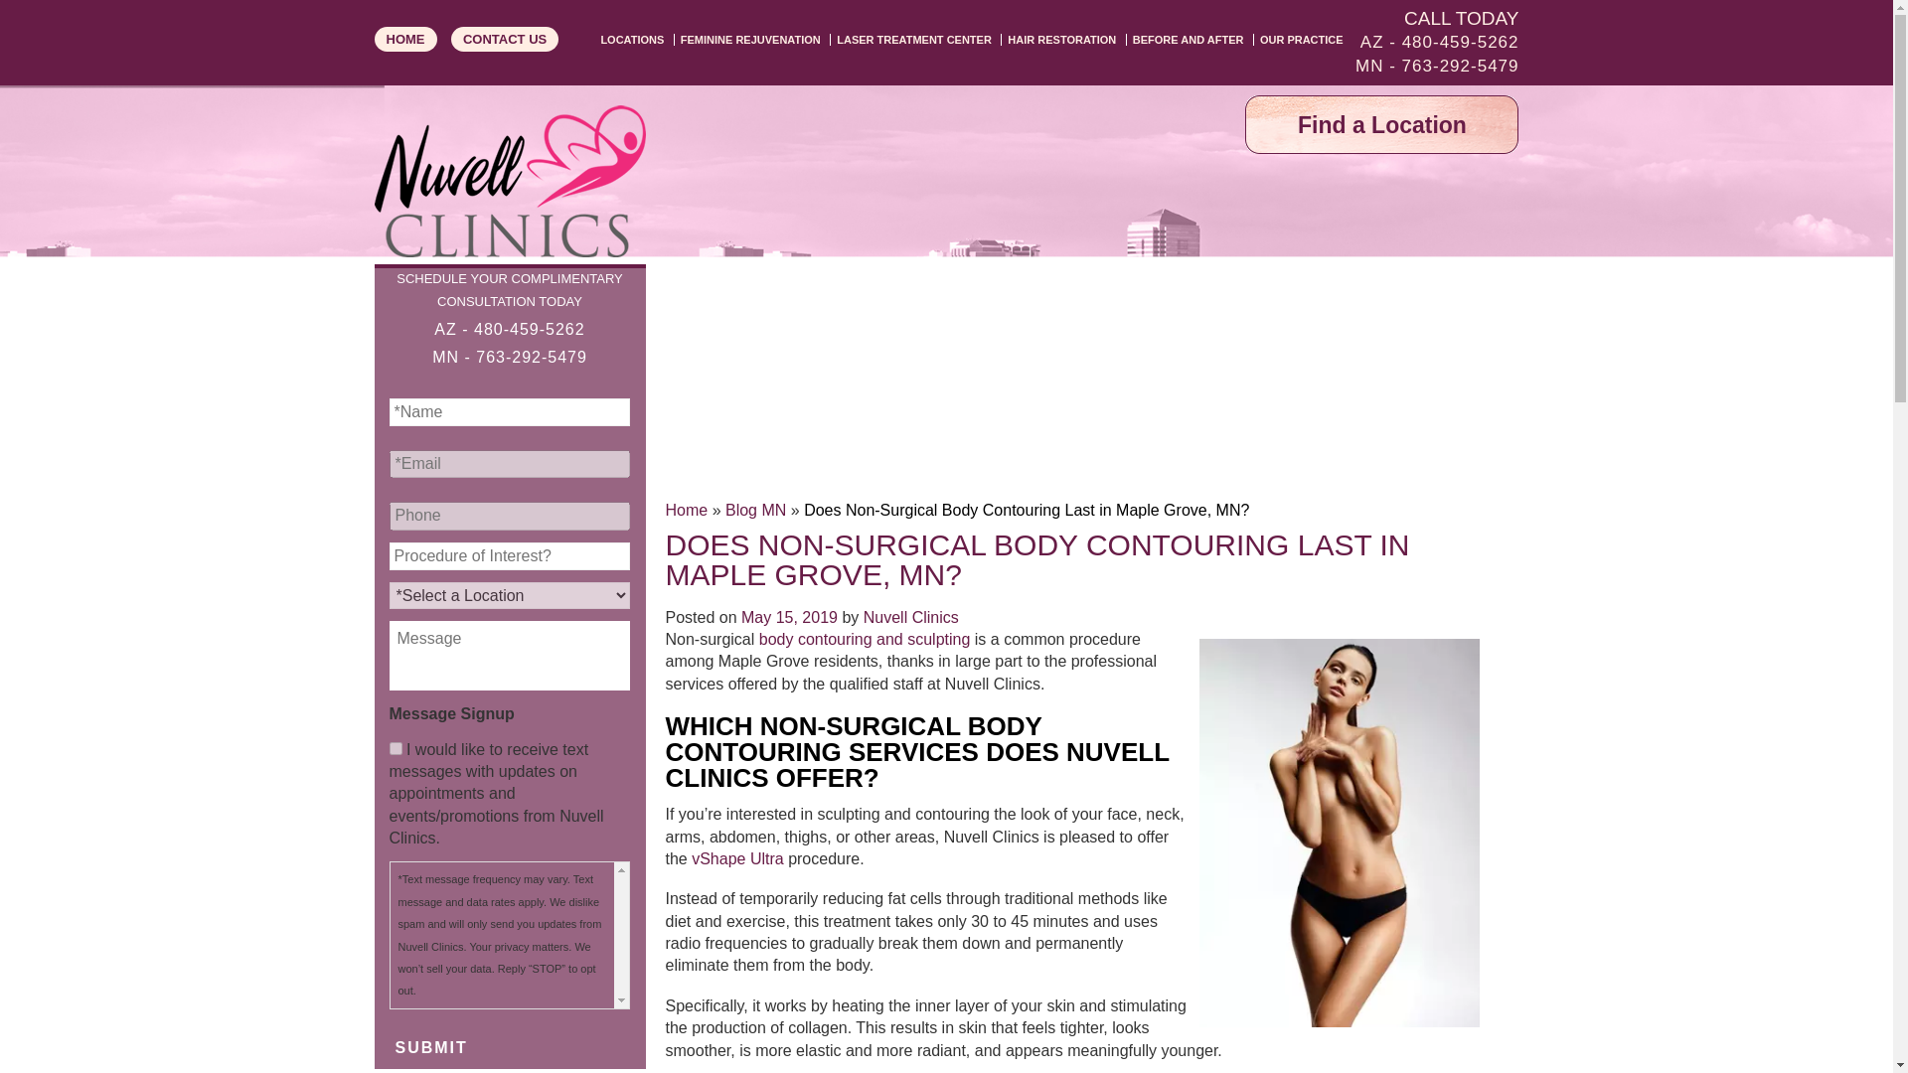  What do you see at coordinates (1185, 40) in the screenshot?
I see `BEFORE AND AFTER` at bounding box center [1185, 40].